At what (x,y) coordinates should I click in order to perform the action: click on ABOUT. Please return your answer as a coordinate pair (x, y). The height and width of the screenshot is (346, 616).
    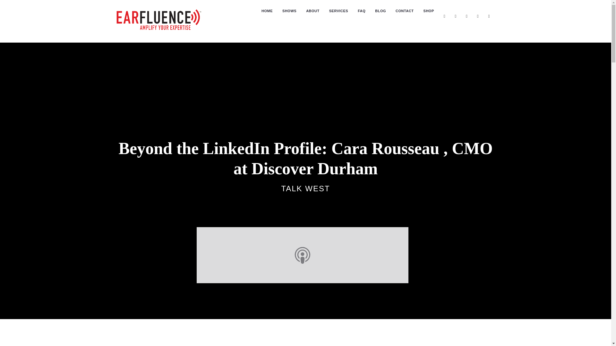
    Looking at the image, I should click on (312, 11).